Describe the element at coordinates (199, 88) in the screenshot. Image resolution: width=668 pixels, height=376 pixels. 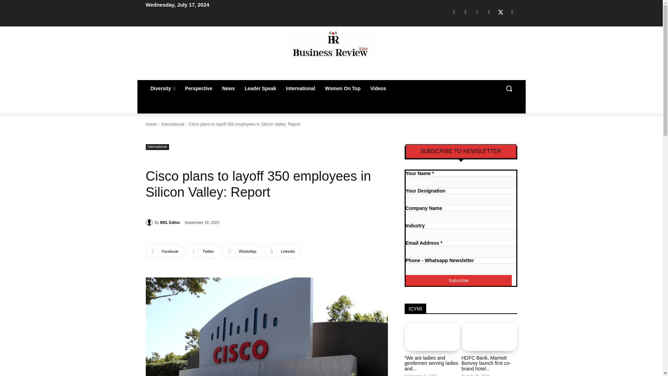
I see `Perspective` at that location.